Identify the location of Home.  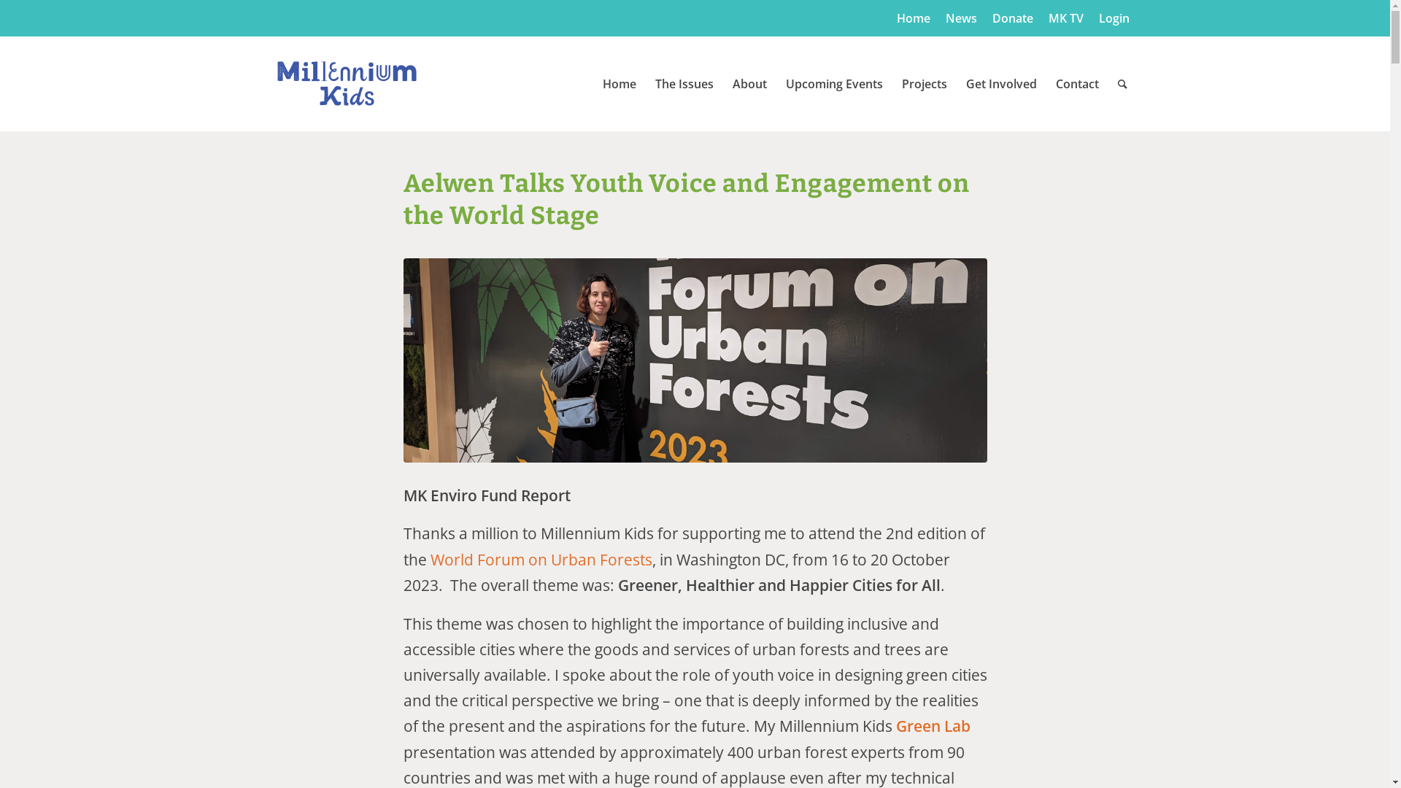
(913, 18).